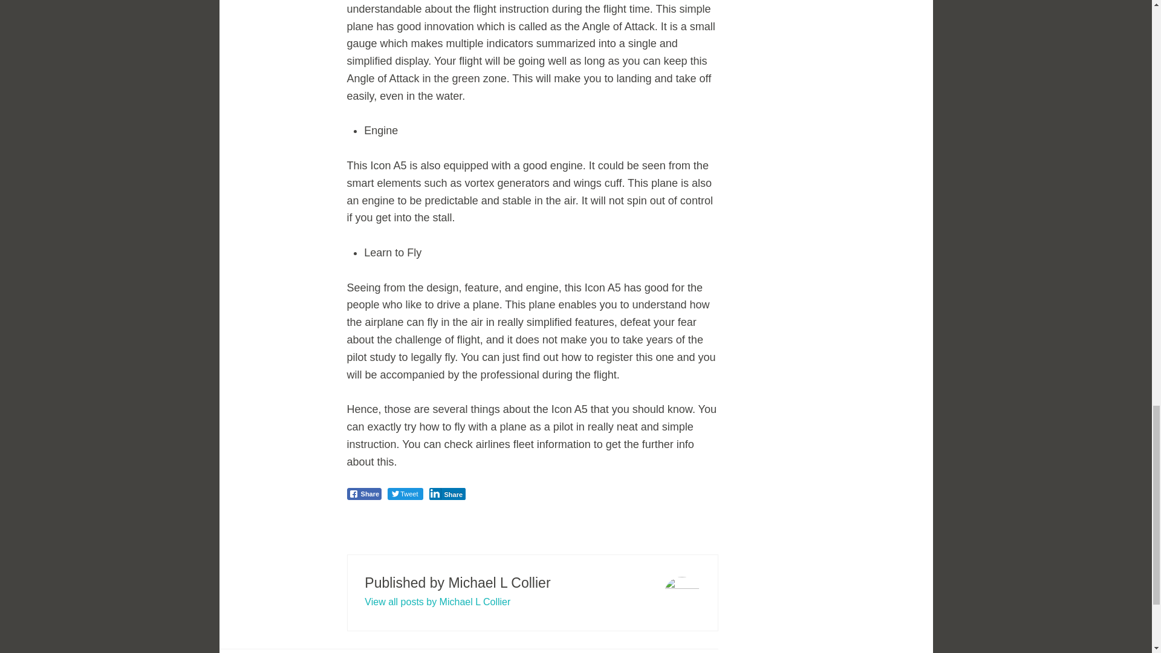 This screenshot has width=1161, height=653. Describe the element at coordinates (447, 493) in the screenshot. I see `Share` at that location.